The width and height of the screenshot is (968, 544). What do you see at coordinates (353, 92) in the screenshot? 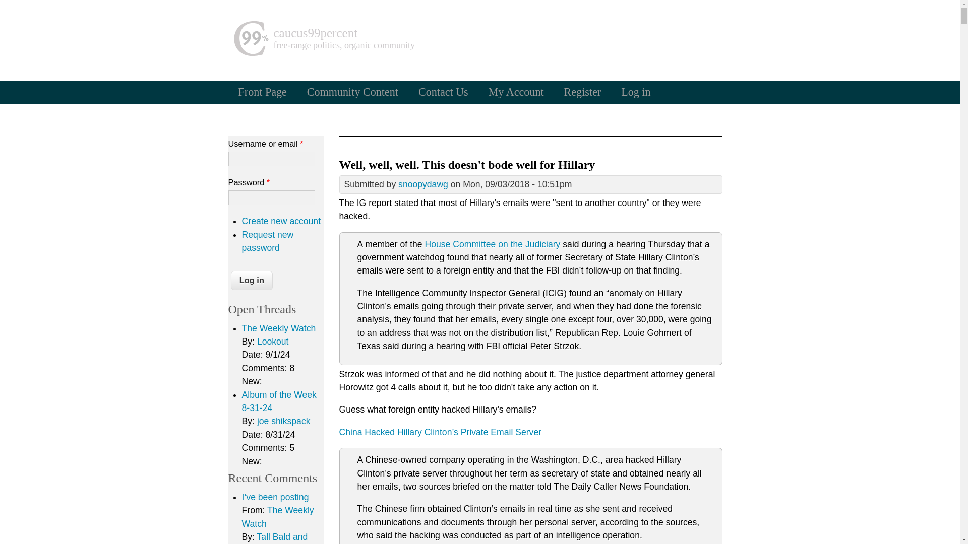
I see `Community Content` at bounding box center [353, 92].